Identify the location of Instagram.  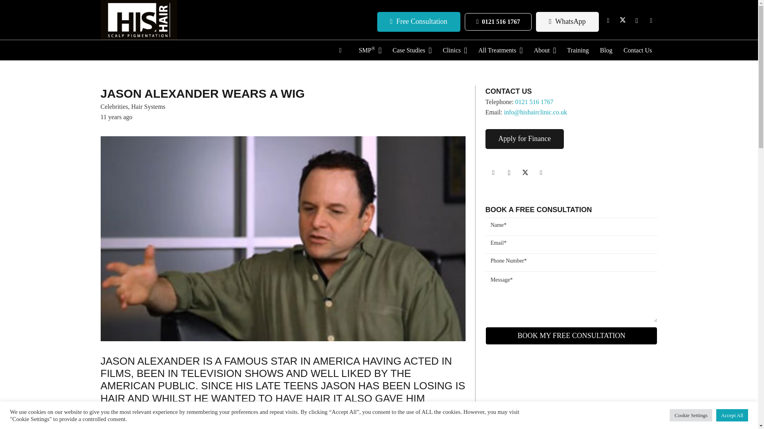
(637, 21).